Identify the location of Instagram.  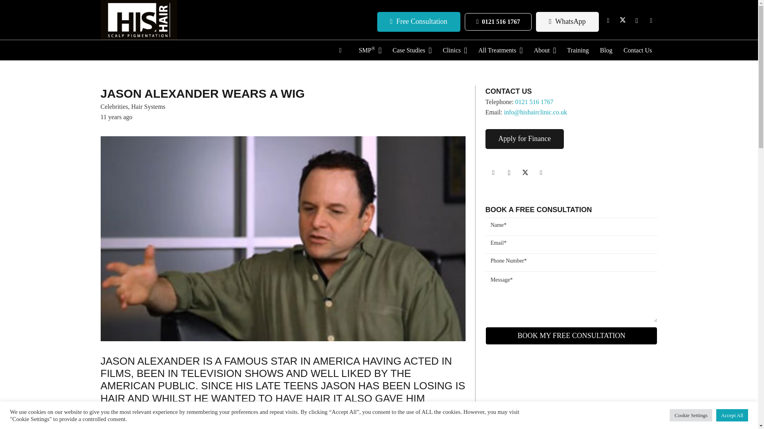
(637, 21).